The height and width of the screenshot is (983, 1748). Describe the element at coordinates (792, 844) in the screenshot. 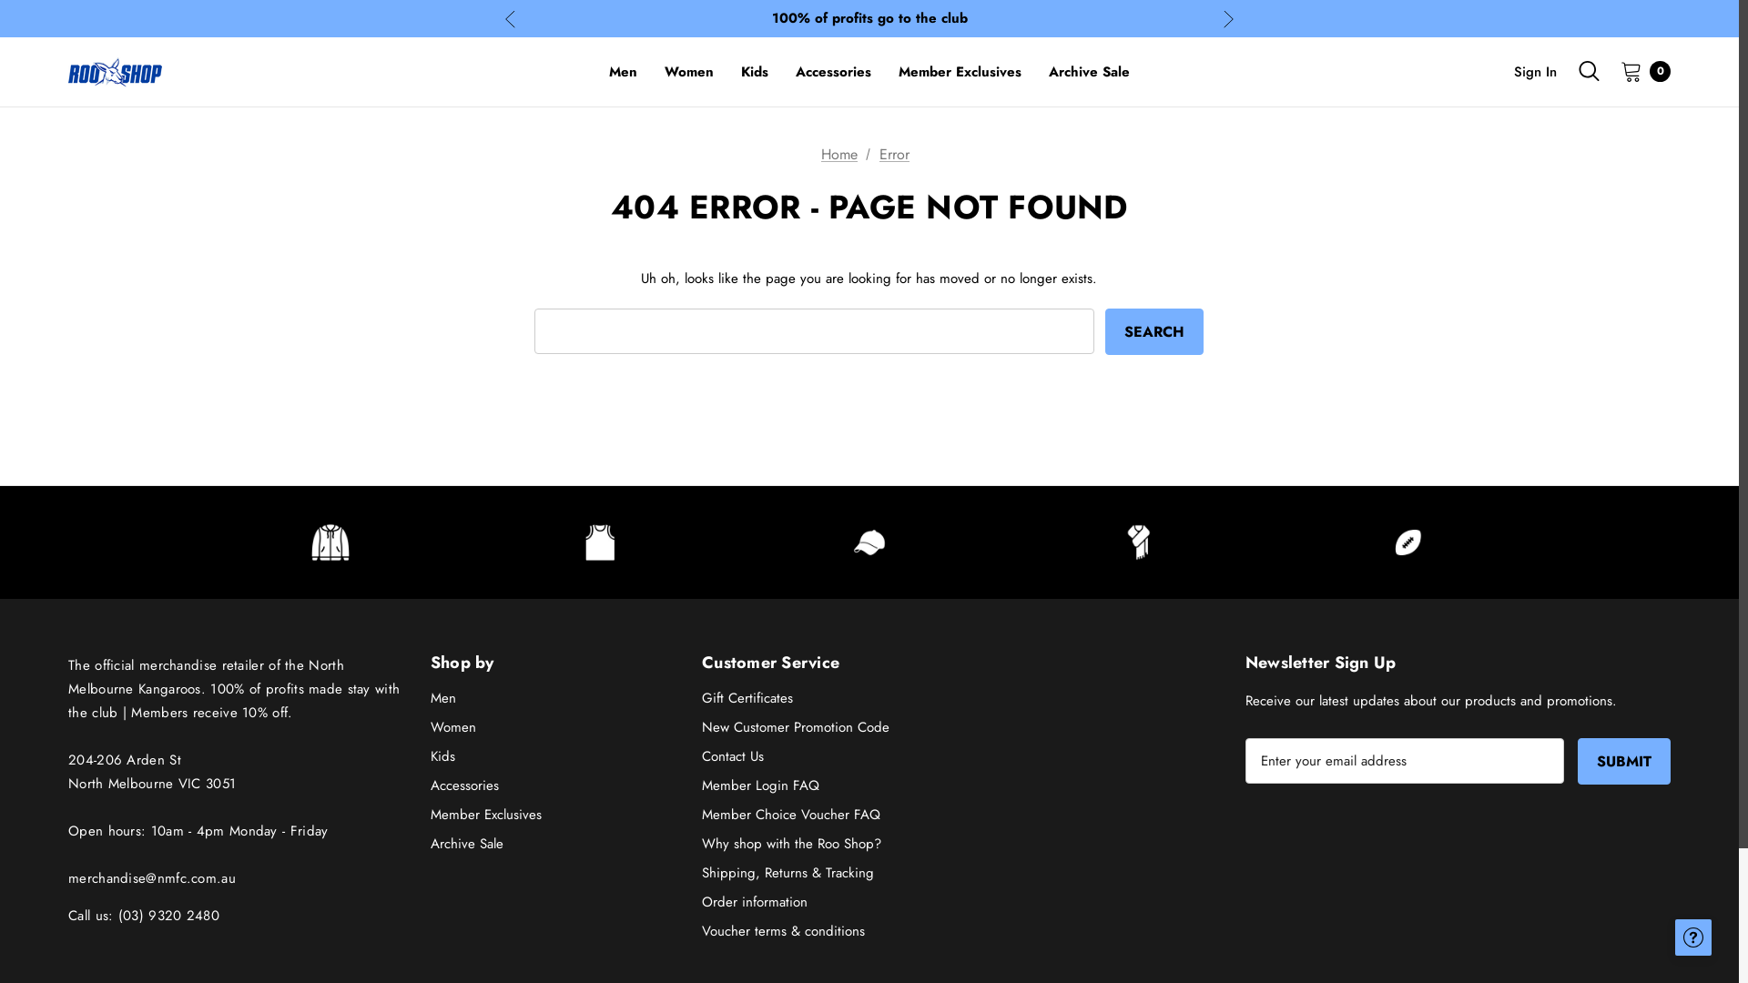

I see `Why shop with the Roo Shop?` at that location.